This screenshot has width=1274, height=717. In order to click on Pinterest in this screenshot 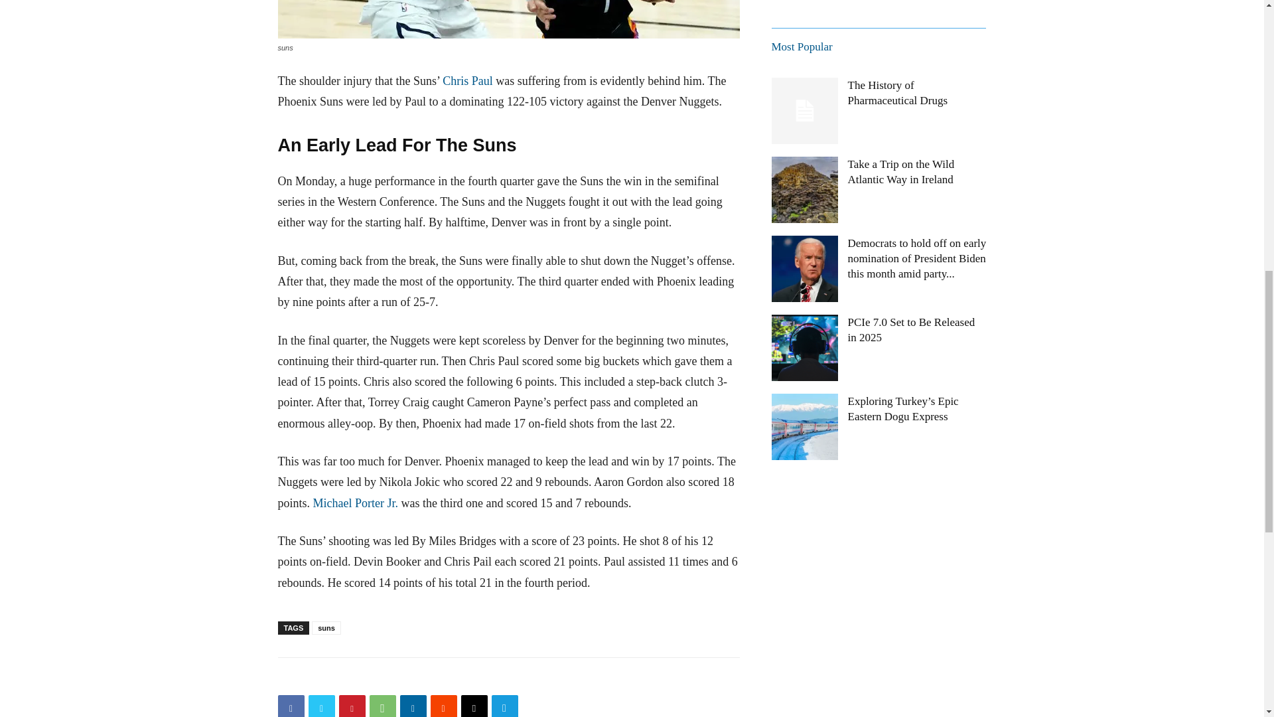, I will do `click(352, 706)`.